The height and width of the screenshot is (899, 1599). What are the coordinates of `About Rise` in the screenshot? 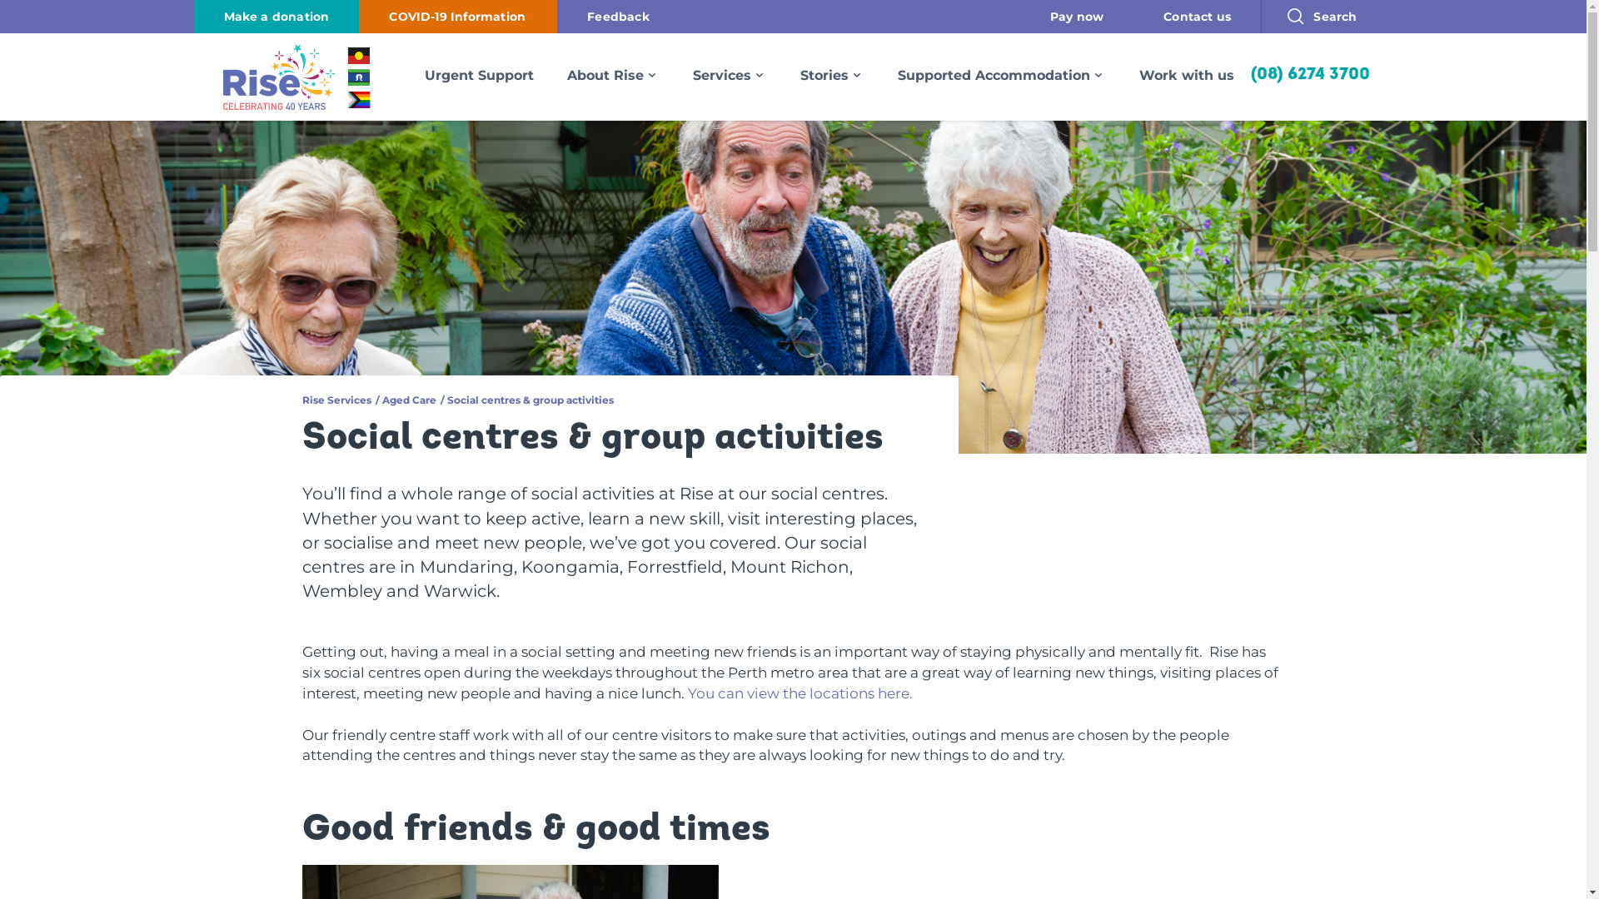 It's located at (613, 75).